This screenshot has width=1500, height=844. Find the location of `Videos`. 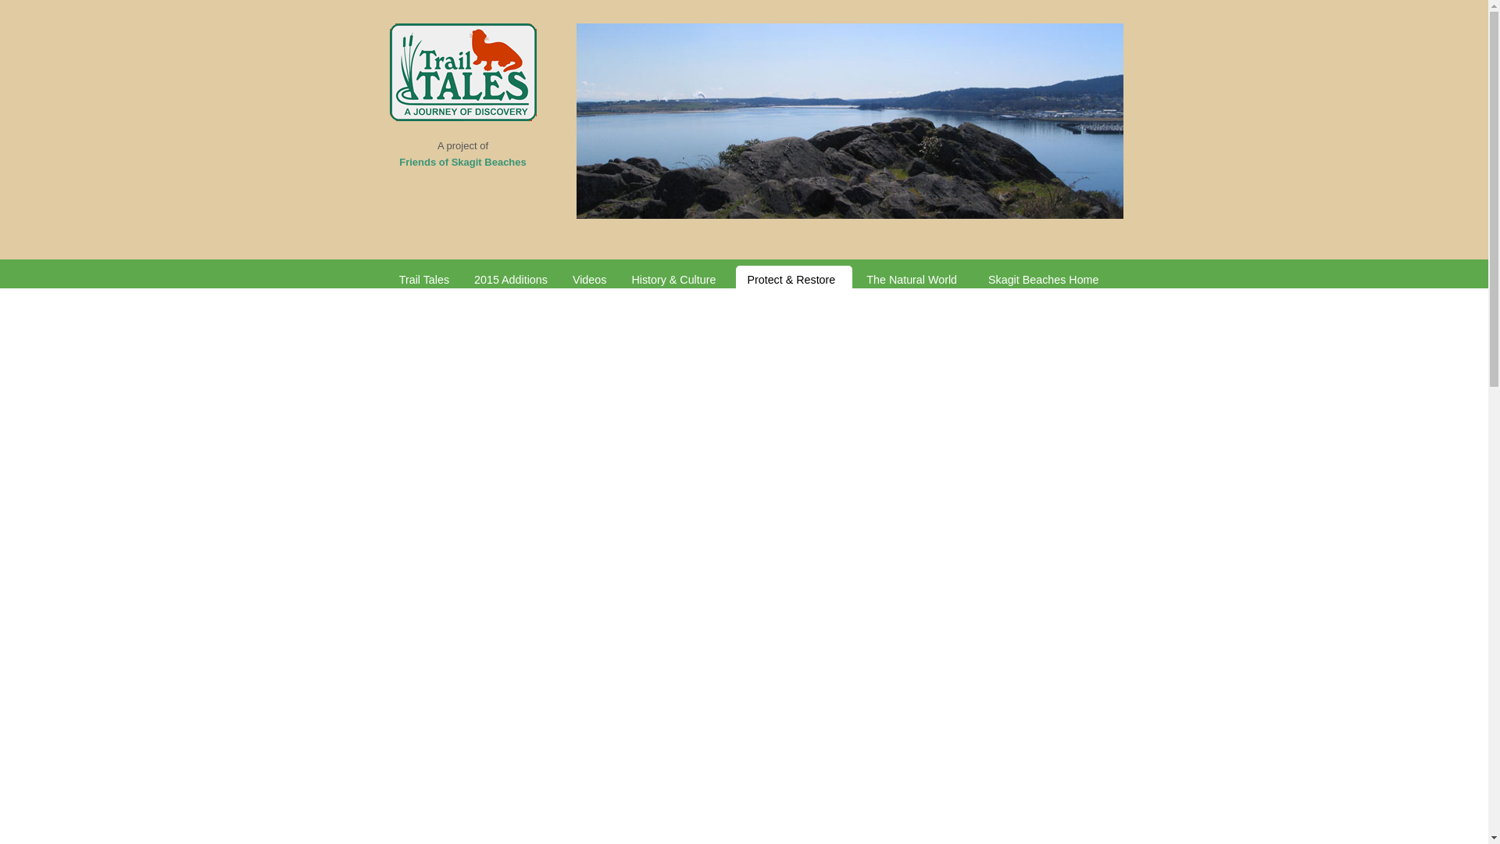

Videos is located at coordinates (589, 282).